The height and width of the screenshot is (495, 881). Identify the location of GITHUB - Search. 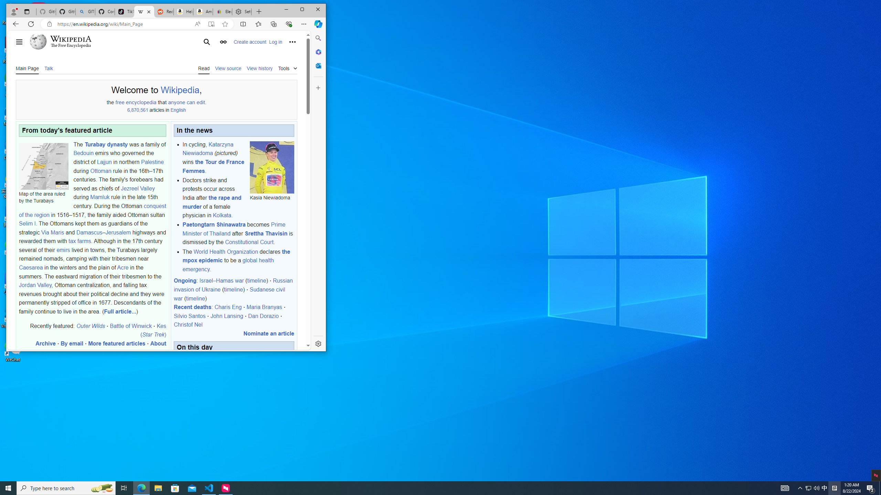
(85, 12).